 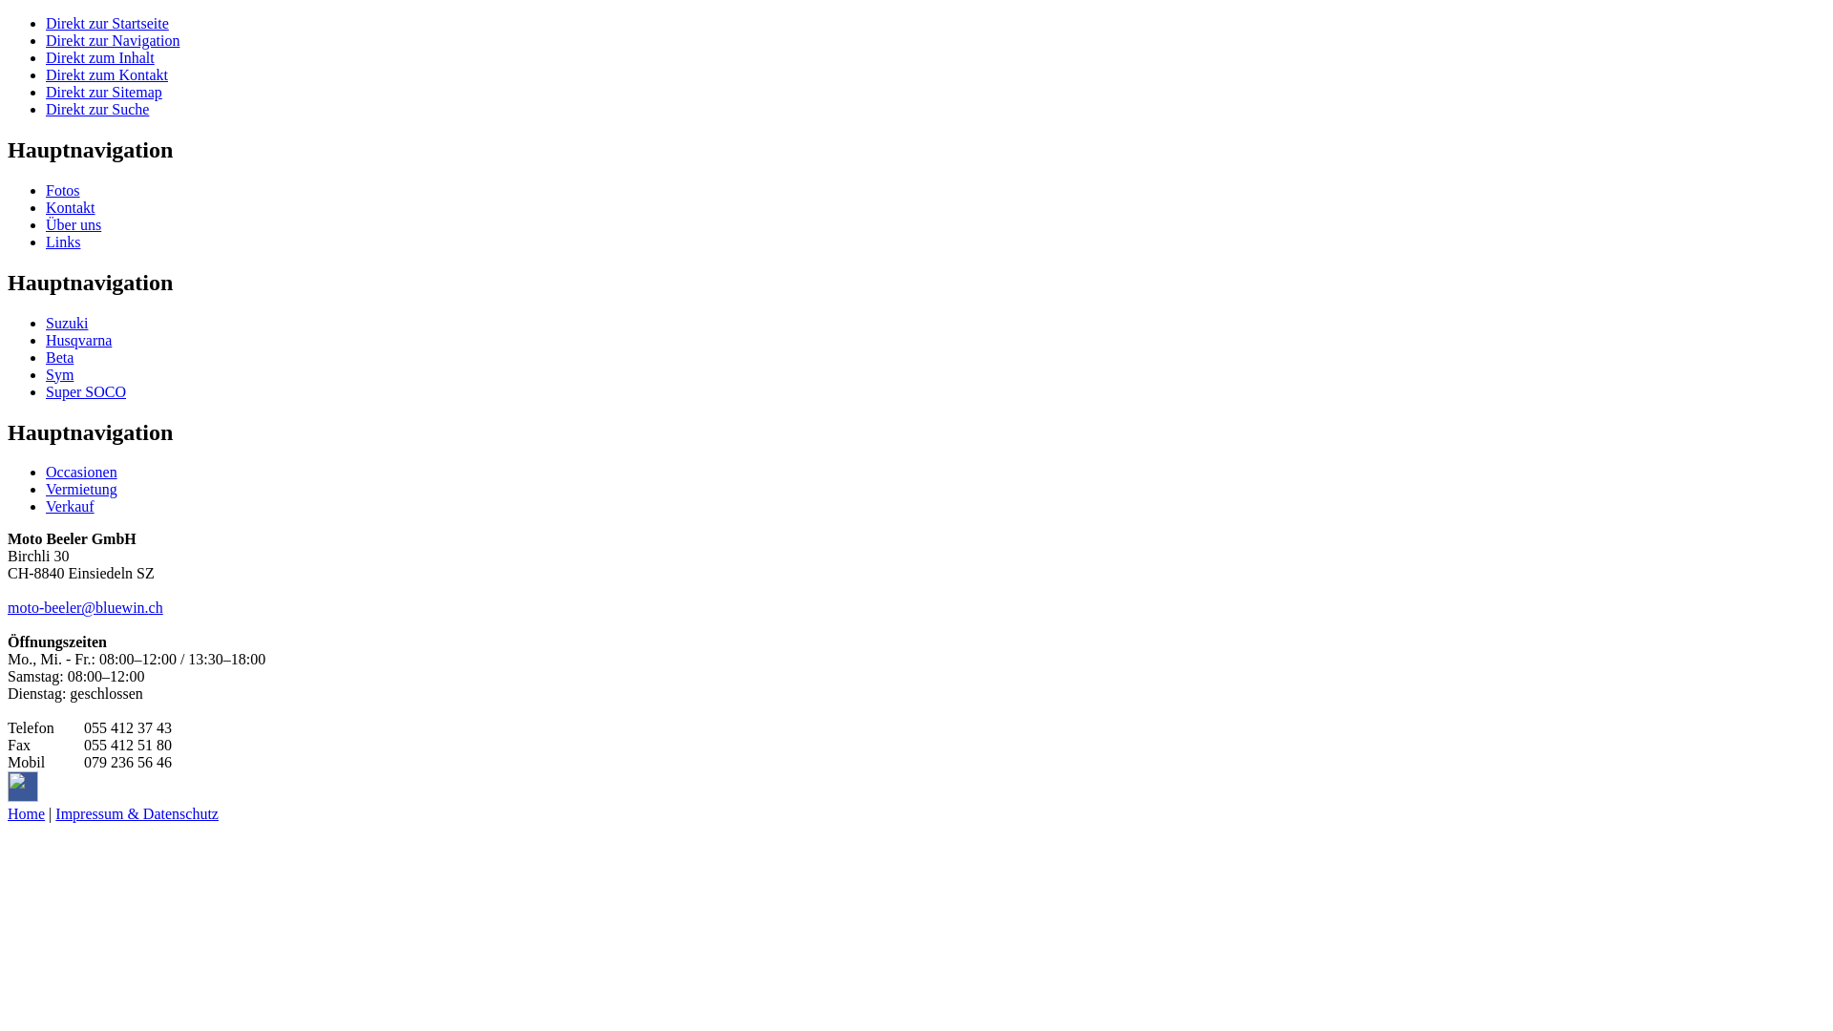 What do you see at coordinates (27, 813) in the screenshot?
I see `Home` at bounding box center [27, 813].